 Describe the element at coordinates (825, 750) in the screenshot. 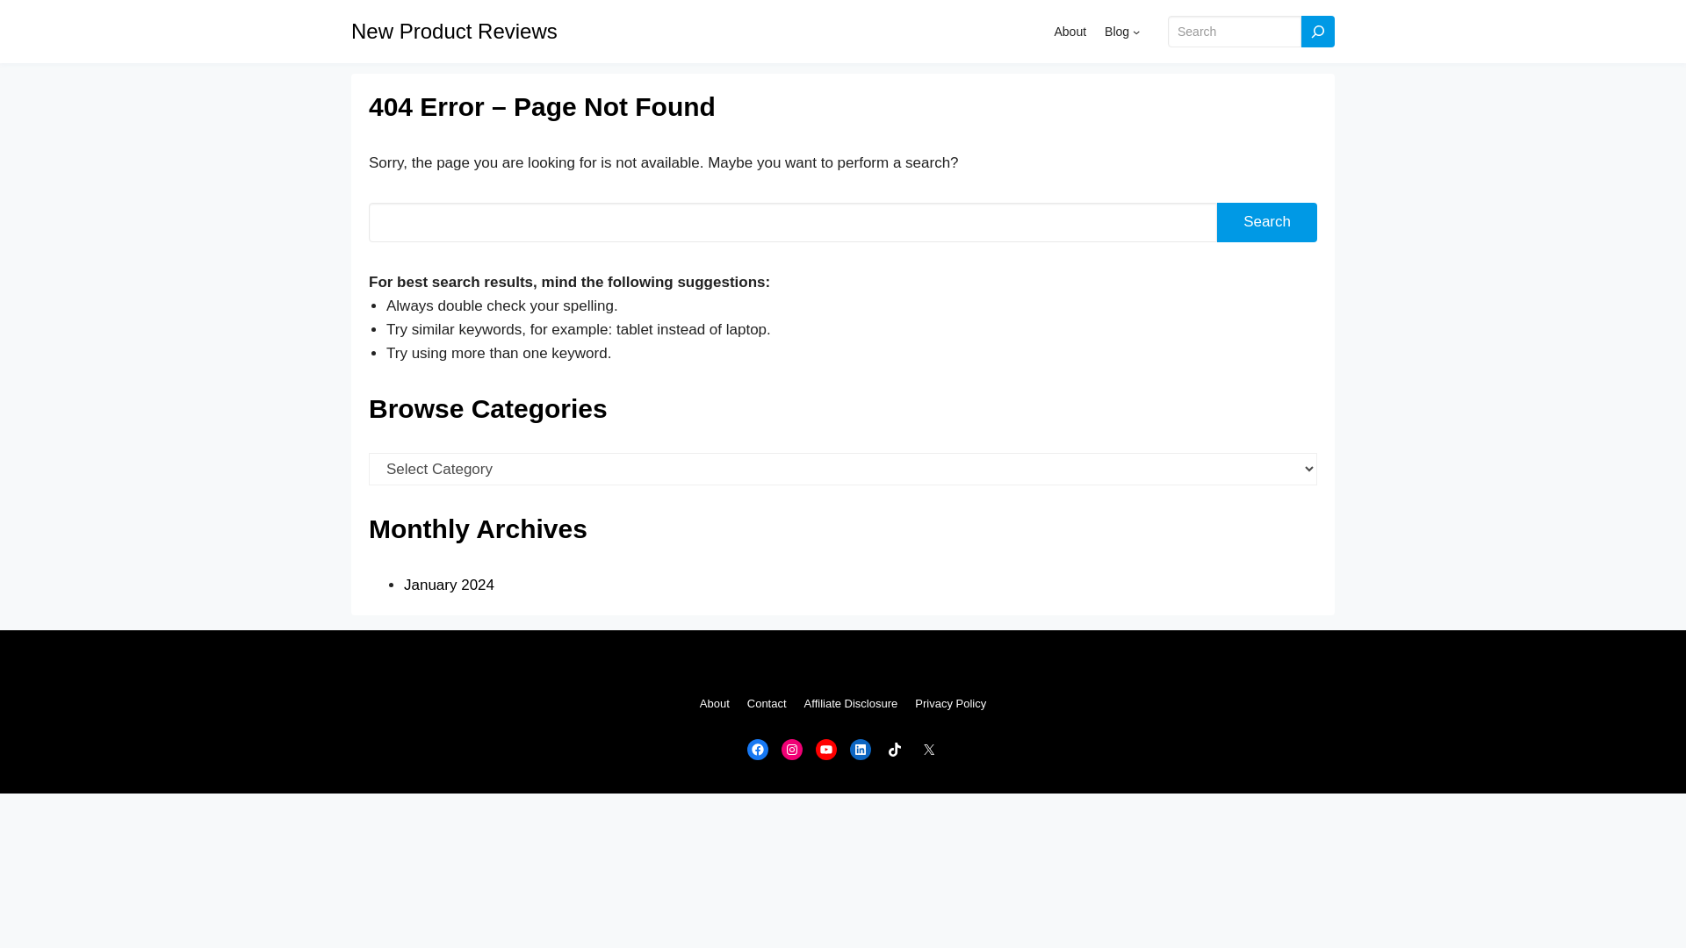

I see `YouTube` at that location.